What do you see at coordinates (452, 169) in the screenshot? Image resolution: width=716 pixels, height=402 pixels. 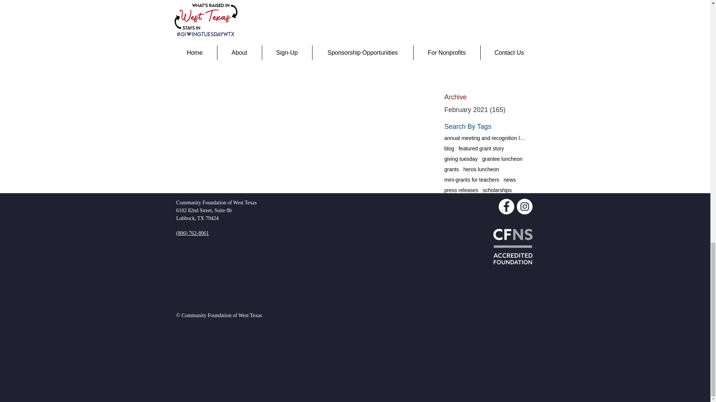 I see `grants` at bounding box center [452, 169].